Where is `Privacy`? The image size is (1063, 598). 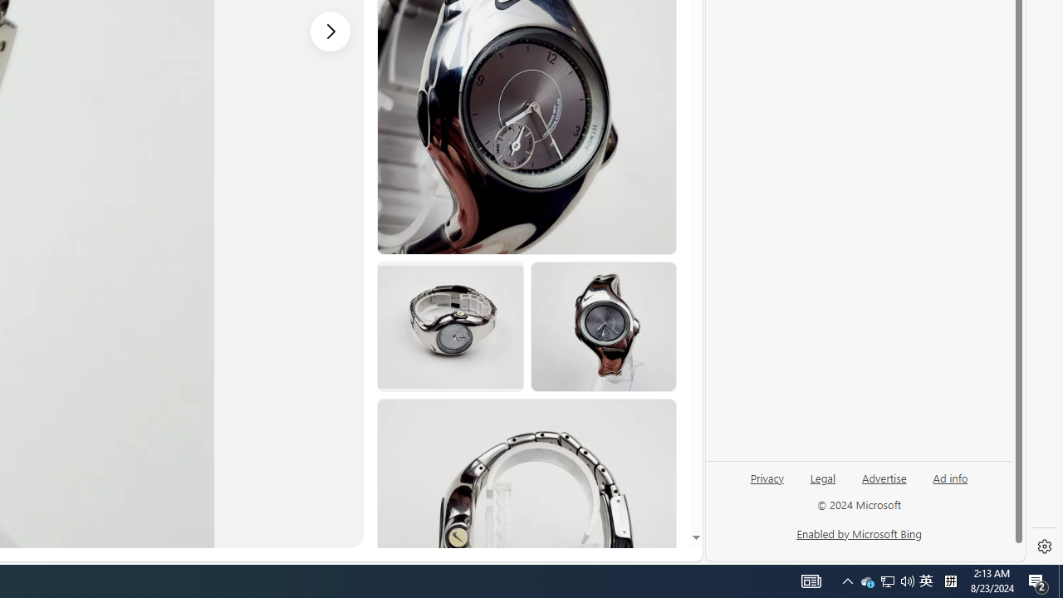 Privacy is located at coordinates (767, 477).